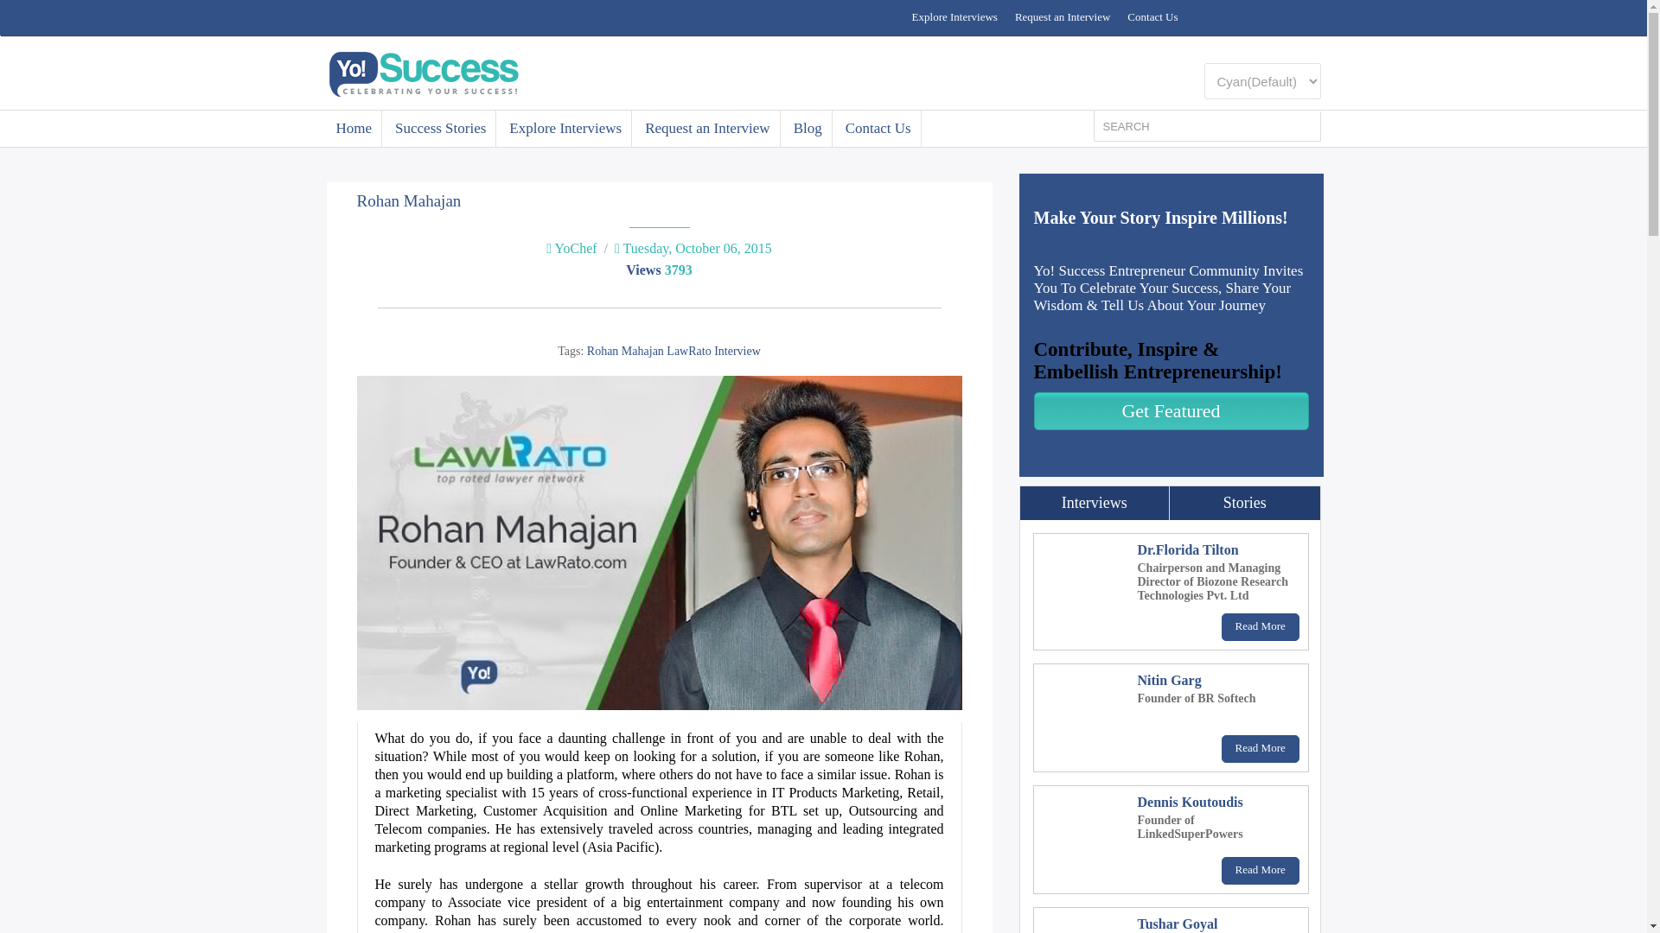  I want to click on Read More, so click(1261, 749).